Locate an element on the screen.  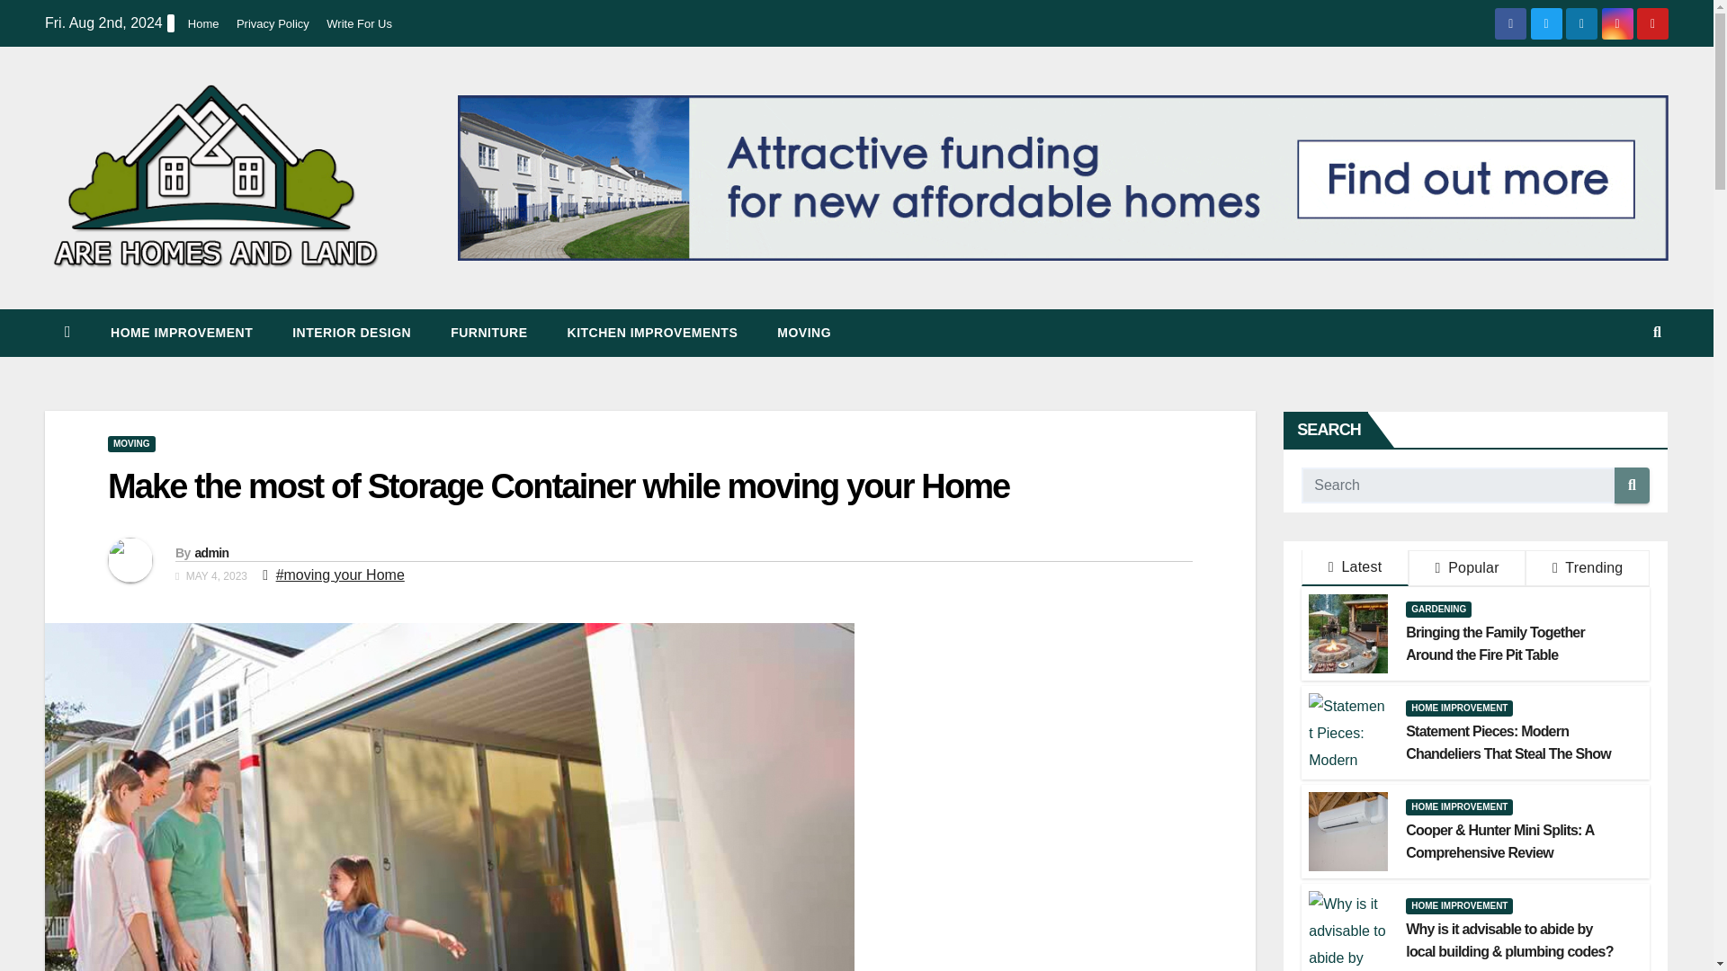
MOVING is located at coordinates (131, 444).